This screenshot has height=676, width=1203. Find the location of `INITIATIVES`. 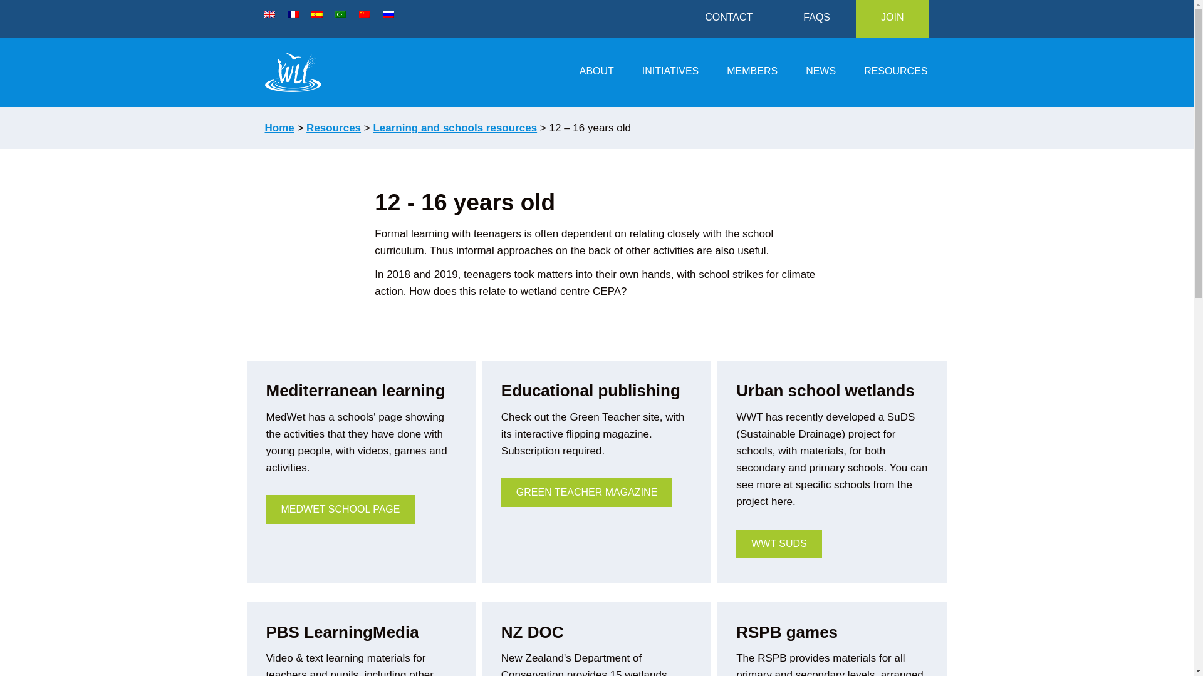

INITIATIVES is located at coordinates (670, 73).